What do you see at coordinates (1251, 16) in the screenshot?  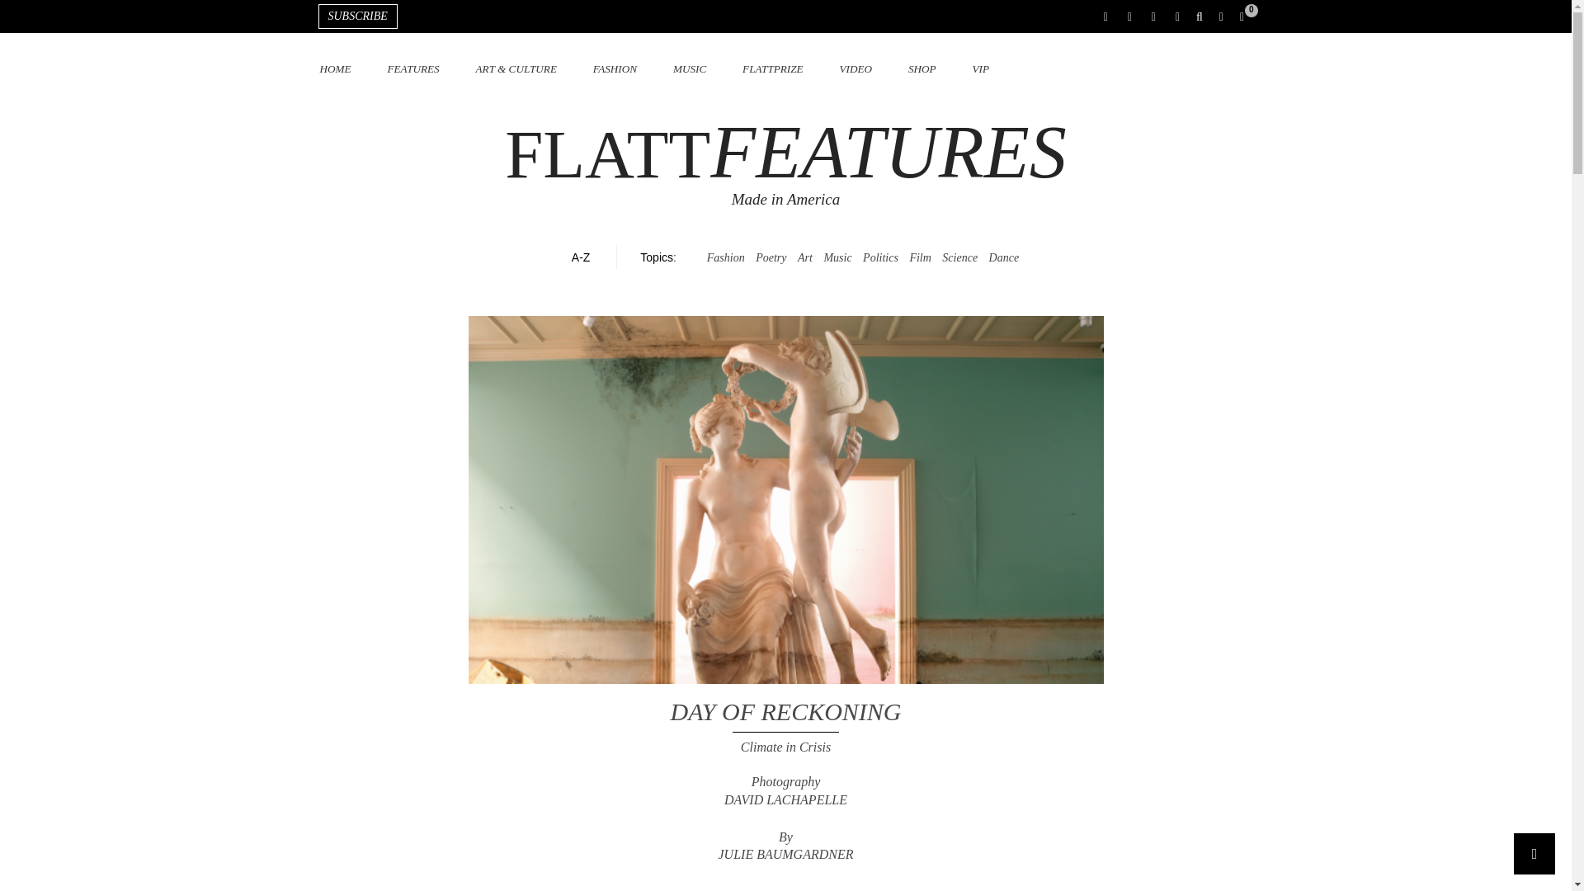 I see `0` at bounding box center [1251, 16].